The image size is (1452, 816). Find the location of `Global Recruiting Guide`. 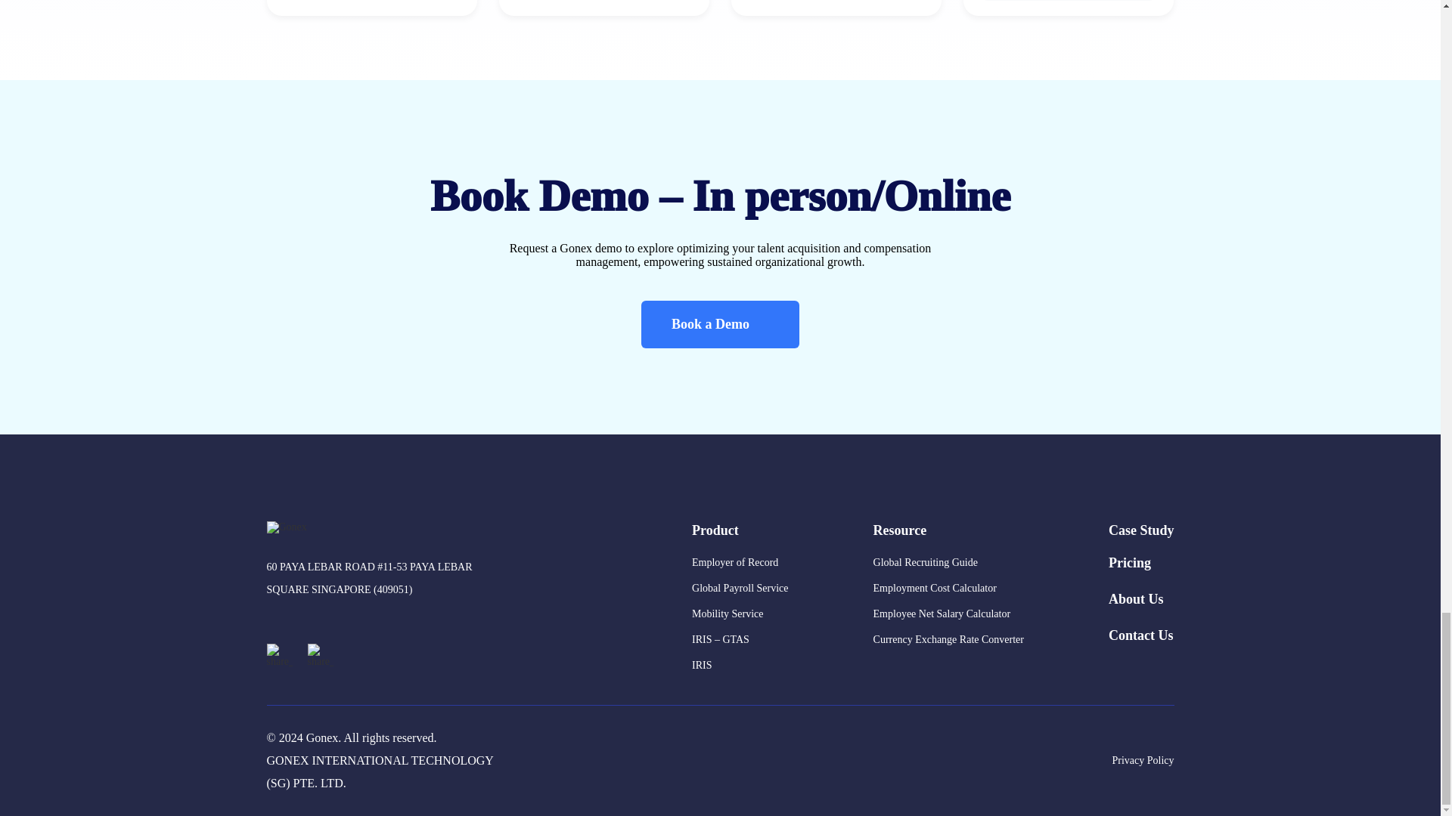

Global Recruiting Guide is located at coordinates (948, 562).